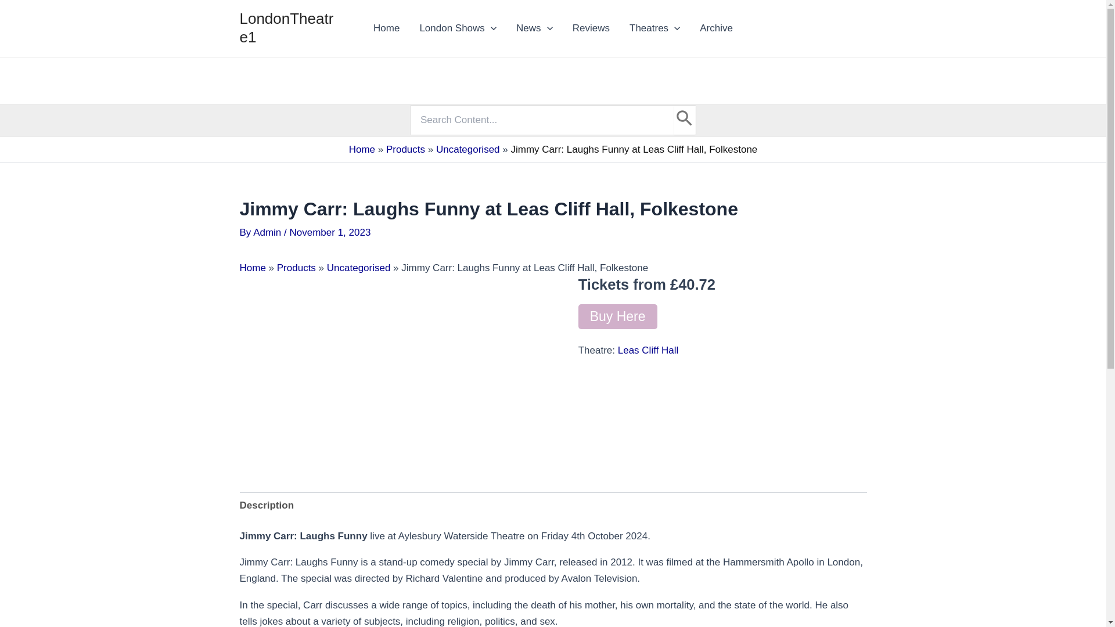 The width and height of the screenshot is (1115, 627). I want to click on LondonTheatre1, so click(286, 28).